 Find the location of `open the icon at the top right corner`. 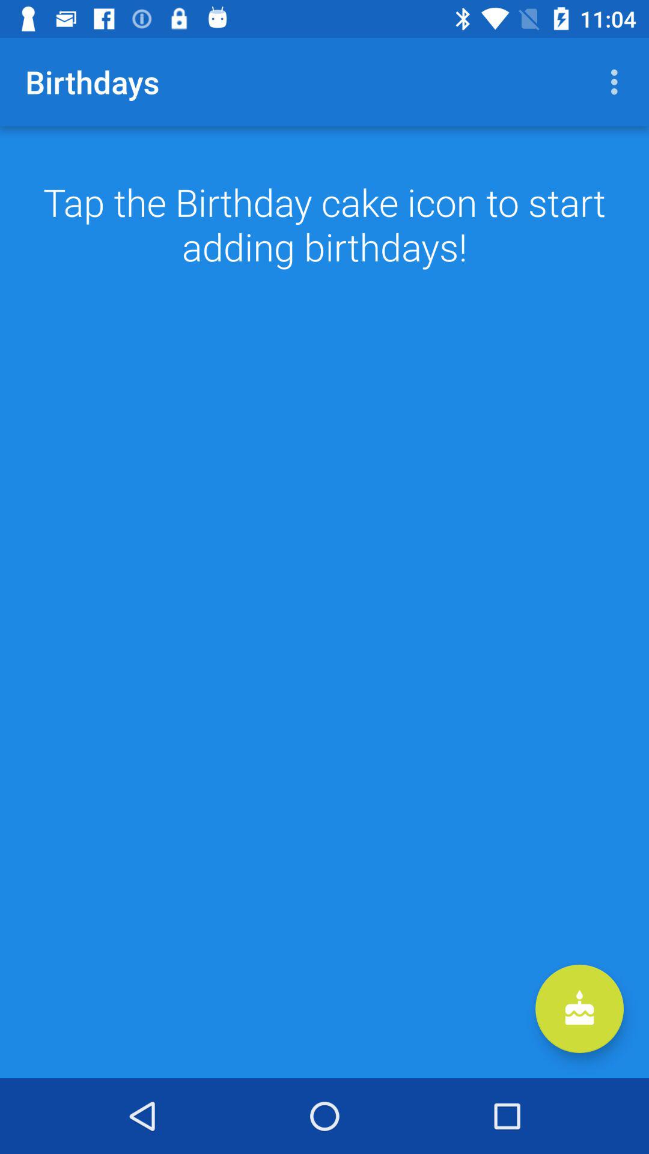

open the icon at the top right corner is located at coordinates (618, 82).